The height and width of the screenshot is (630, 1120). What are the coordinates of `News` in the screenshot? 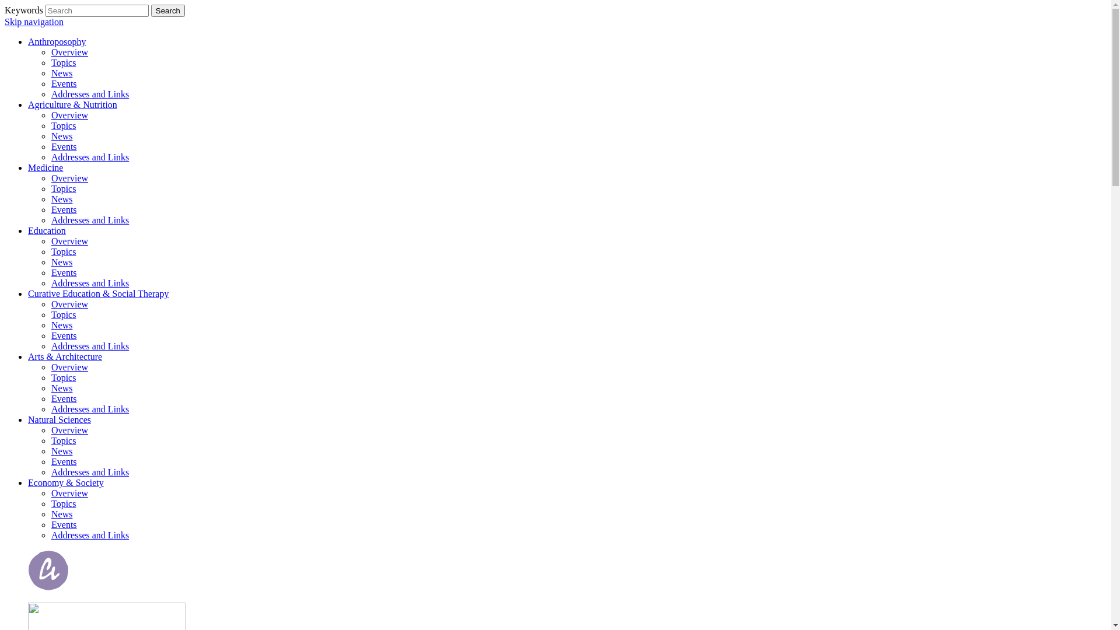 It's located at (62, 73).